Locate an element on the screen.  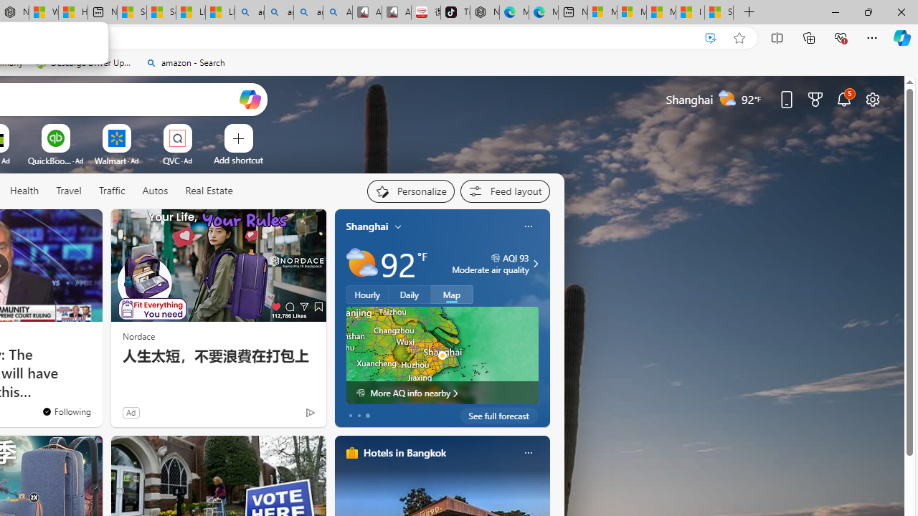
New Tab is located at coordinates (749, 13).